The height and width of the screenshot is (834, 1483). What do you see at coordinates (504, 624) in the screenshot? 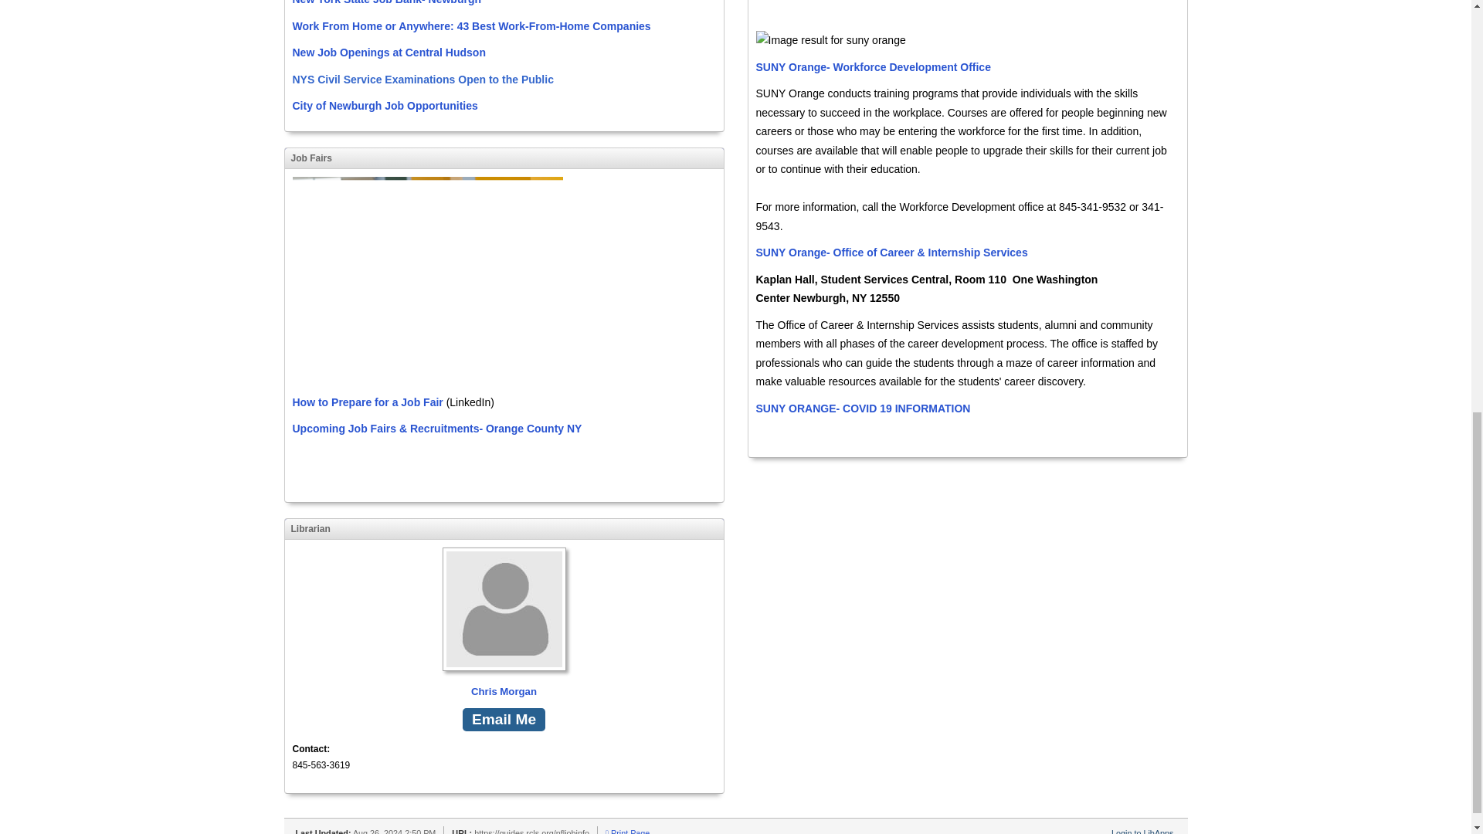
I see `Chris Morgan` at bounding box center [504, 624].